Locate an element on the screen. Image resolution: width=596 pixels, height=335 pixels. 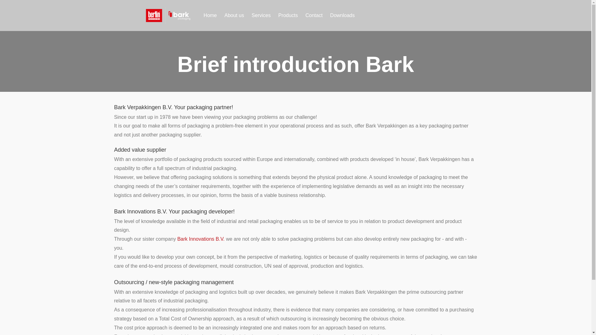
Services is located at coordinates (261, 15).